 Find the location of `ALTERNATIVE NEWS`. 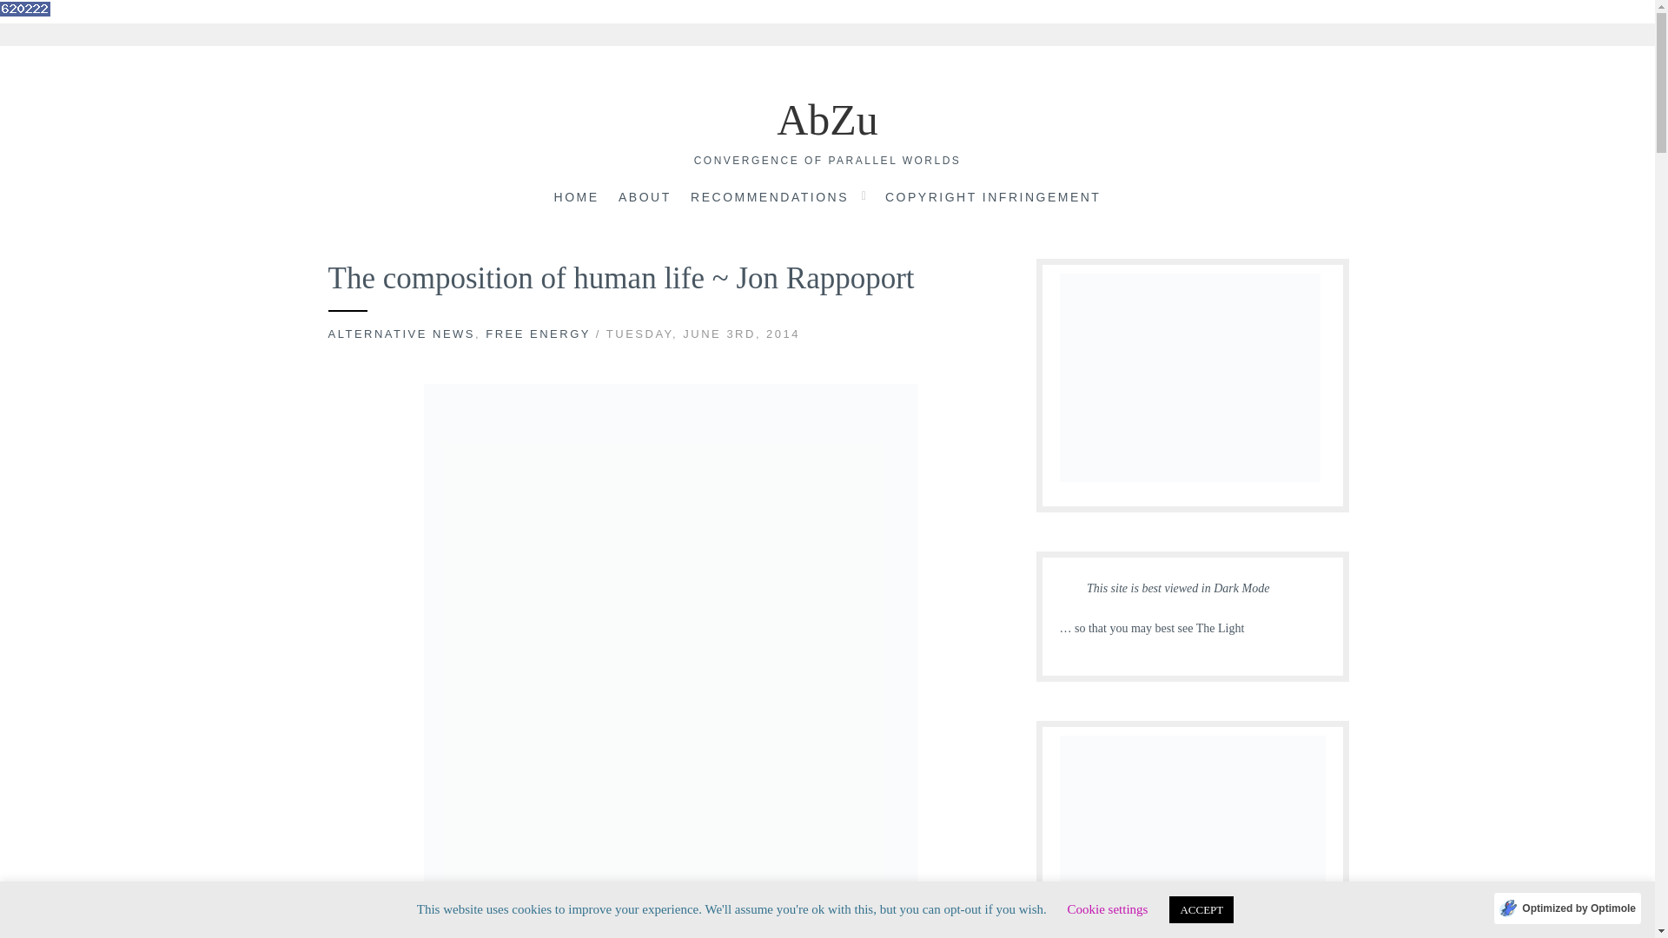

ALTERNATIVE NEWS is located at coordinates (401, 334).